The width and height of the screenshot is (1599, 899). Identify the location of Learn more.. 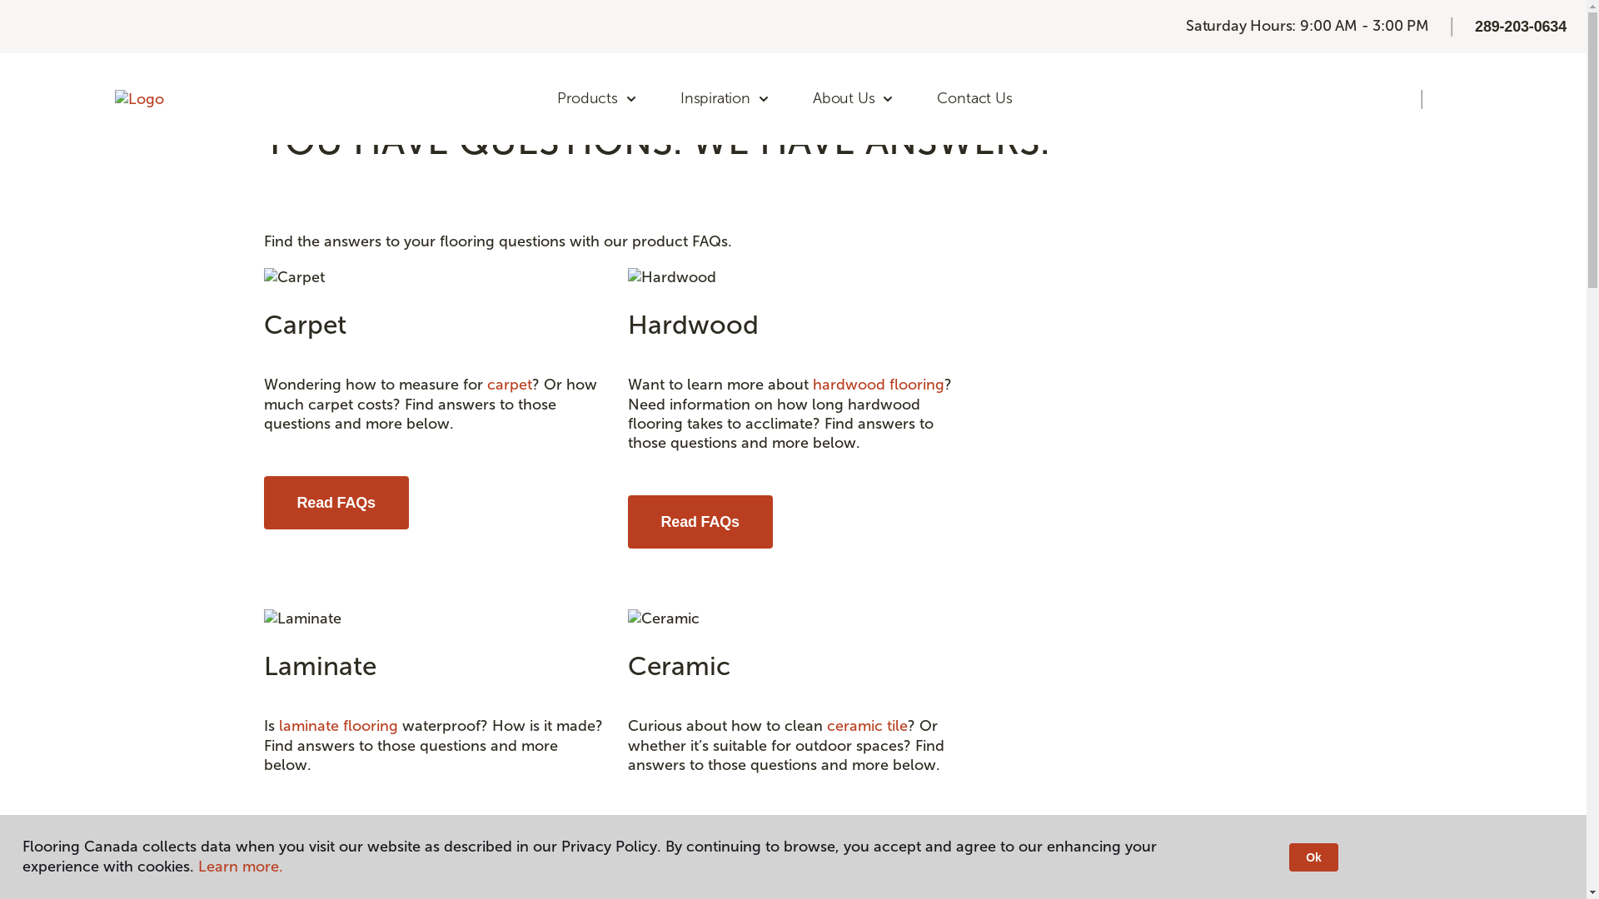
(241, 867).